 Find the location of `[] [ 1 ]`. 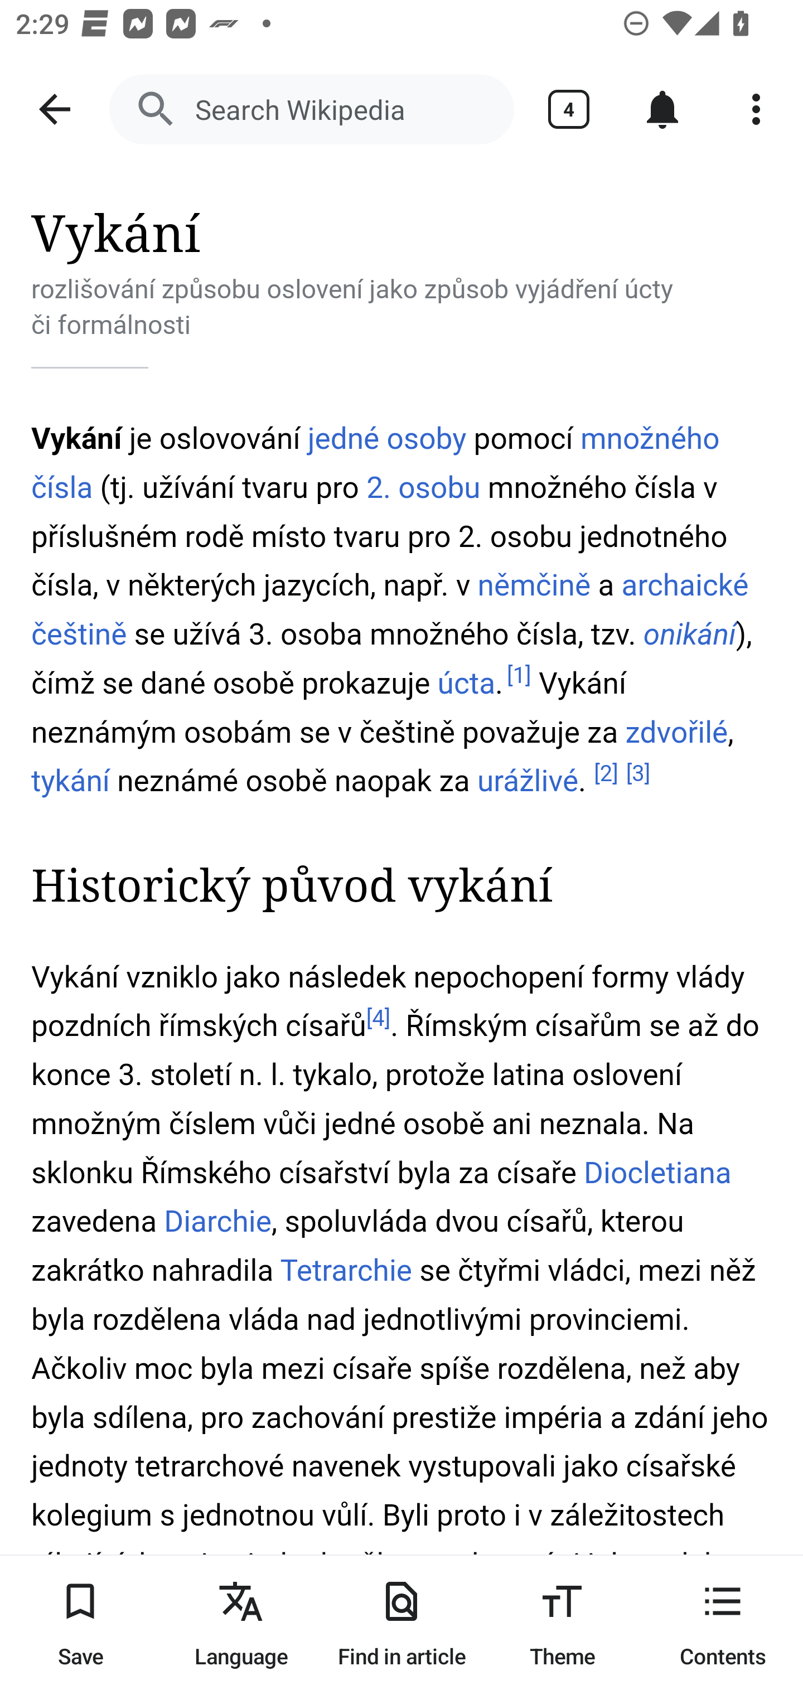

[] [ 1 ] is located at coordinates (519, 676).